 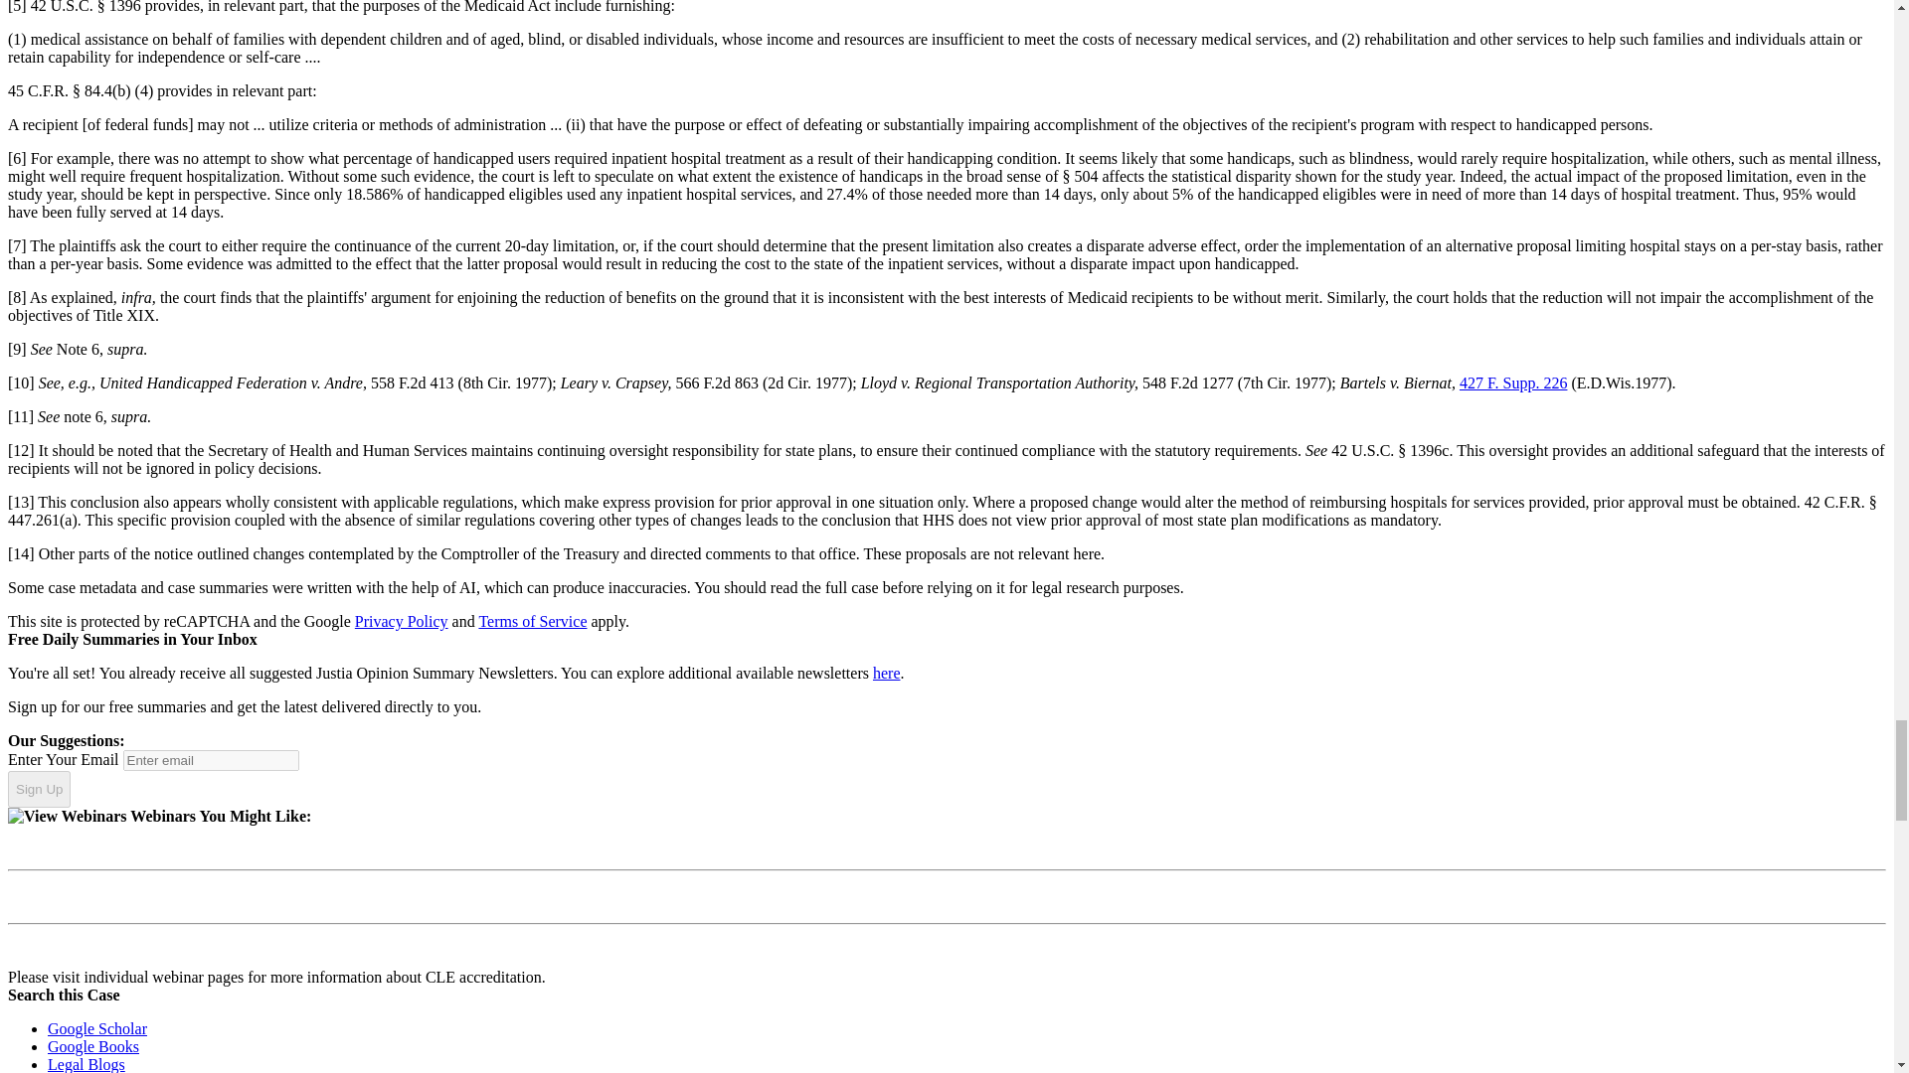 I want to click on Law - Google Scholar, so click(x=97, y=1029).